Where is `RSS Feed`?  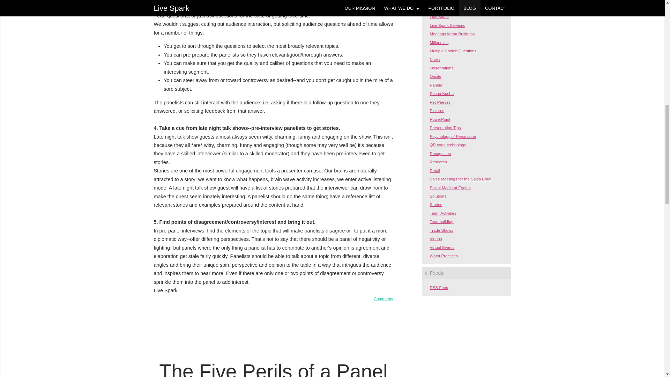 RSS Feed is located at coordinates (437, 288).